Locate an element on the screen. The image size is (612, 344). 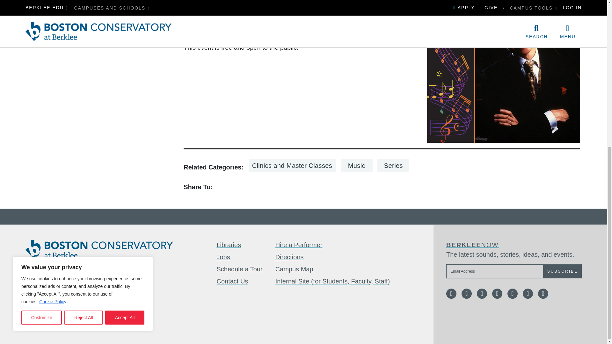
Customize is located at coordinates (41, 61).